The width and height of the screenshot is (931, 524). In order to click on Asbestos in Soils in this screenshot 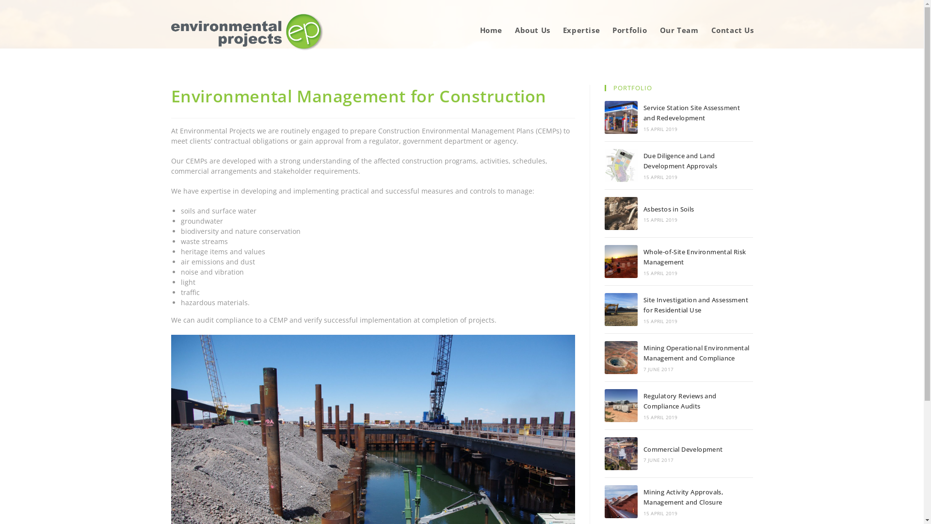, I will do `click(669, 209)`.